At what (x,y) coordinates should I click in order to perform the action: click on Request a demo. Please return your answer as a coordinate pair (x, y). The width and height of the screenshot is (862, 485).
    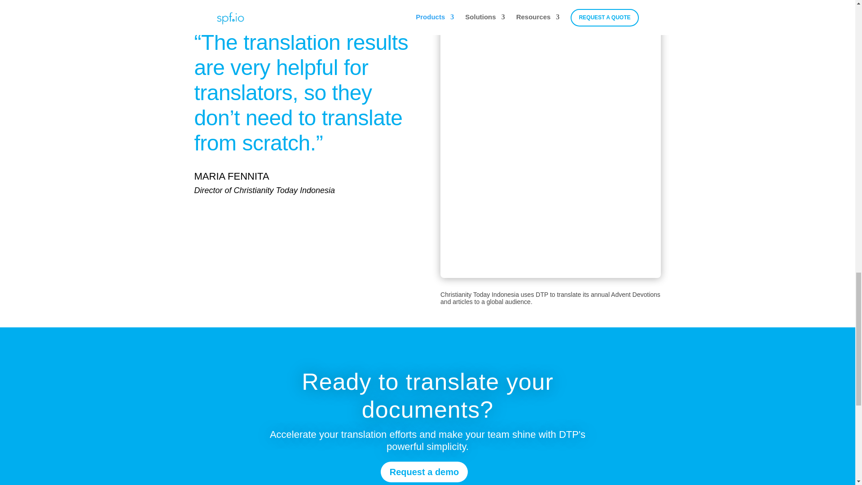
    Looking at the image, I should click on (424, 472).